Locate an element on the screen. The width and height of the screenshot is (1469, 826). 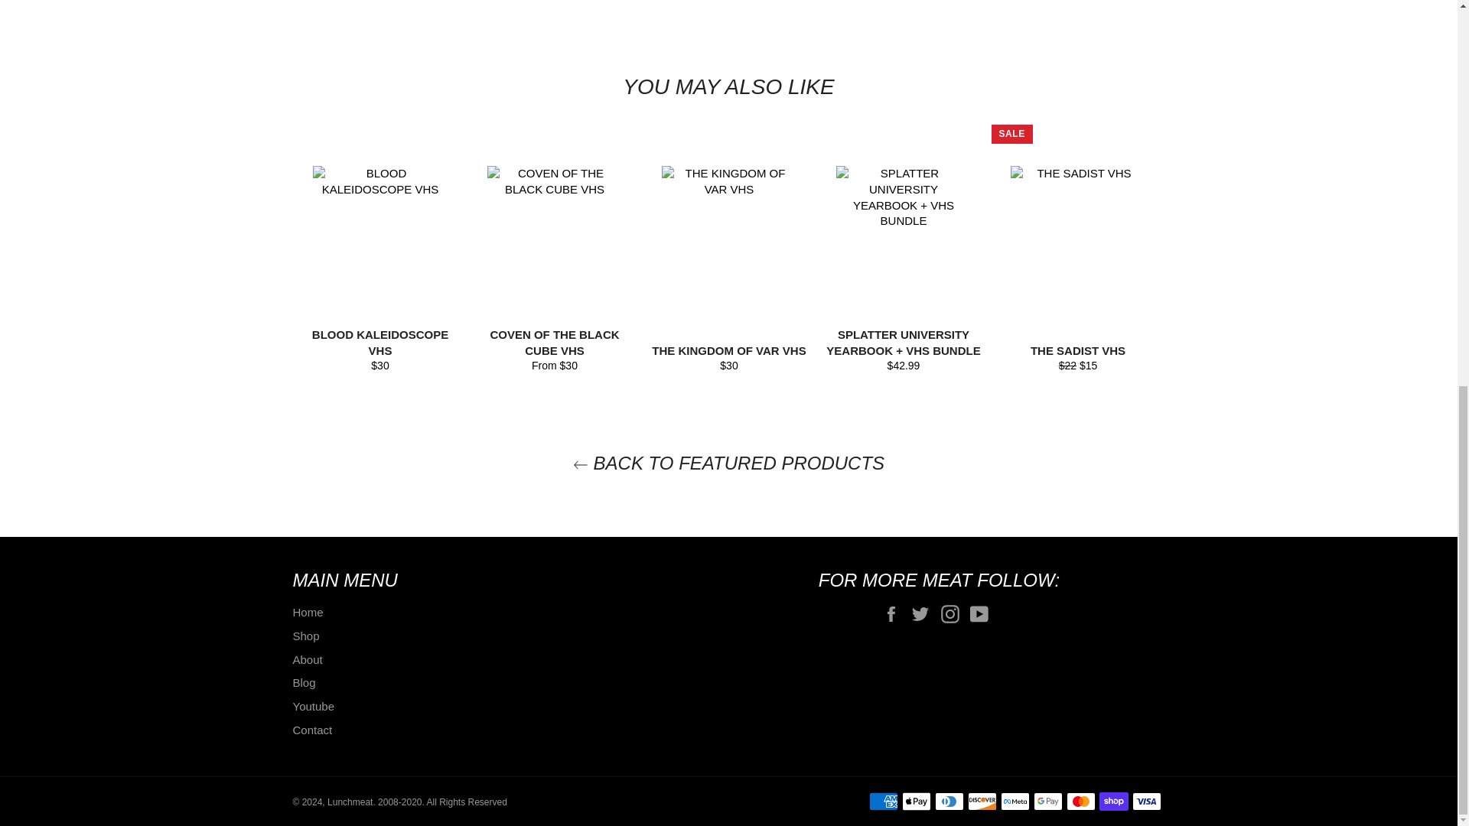
Lunchmeat on Twitter is located at coordinates (923, 613).